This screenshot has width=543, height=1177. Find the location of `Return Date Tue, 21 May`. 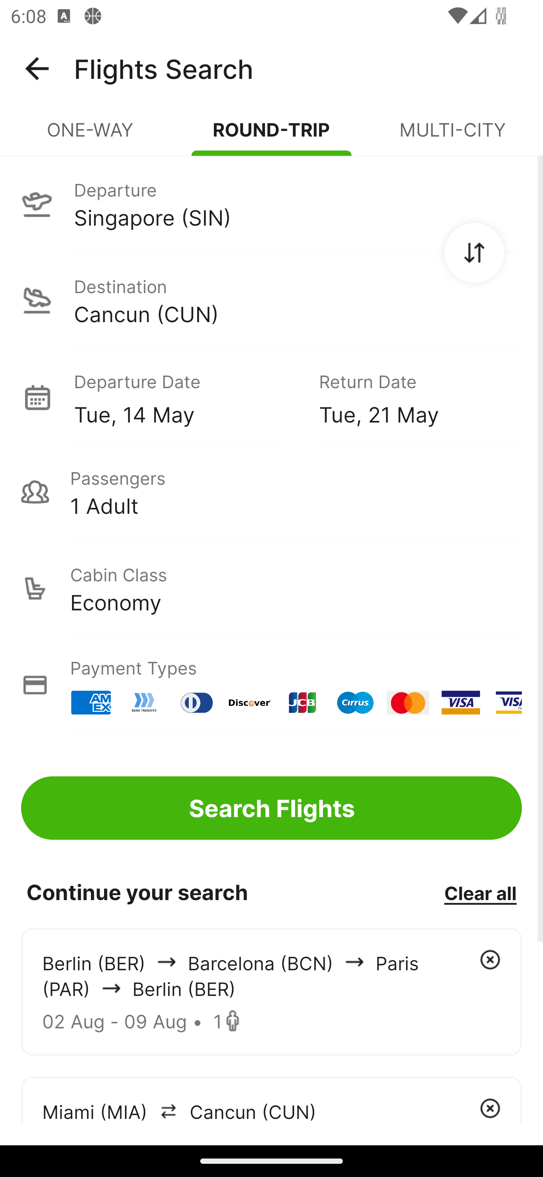

Return Date Tue, 21 May is located at coordinates (410, 397).